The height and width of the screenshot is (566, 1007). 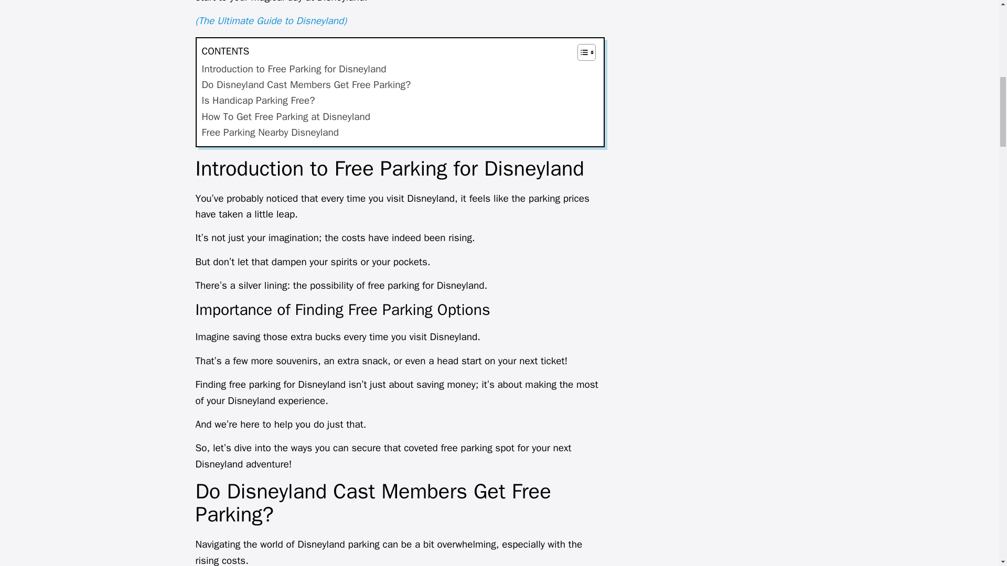 I want to click on Introduction to Free Parking for Disneyland, so click(x=294, y=69).